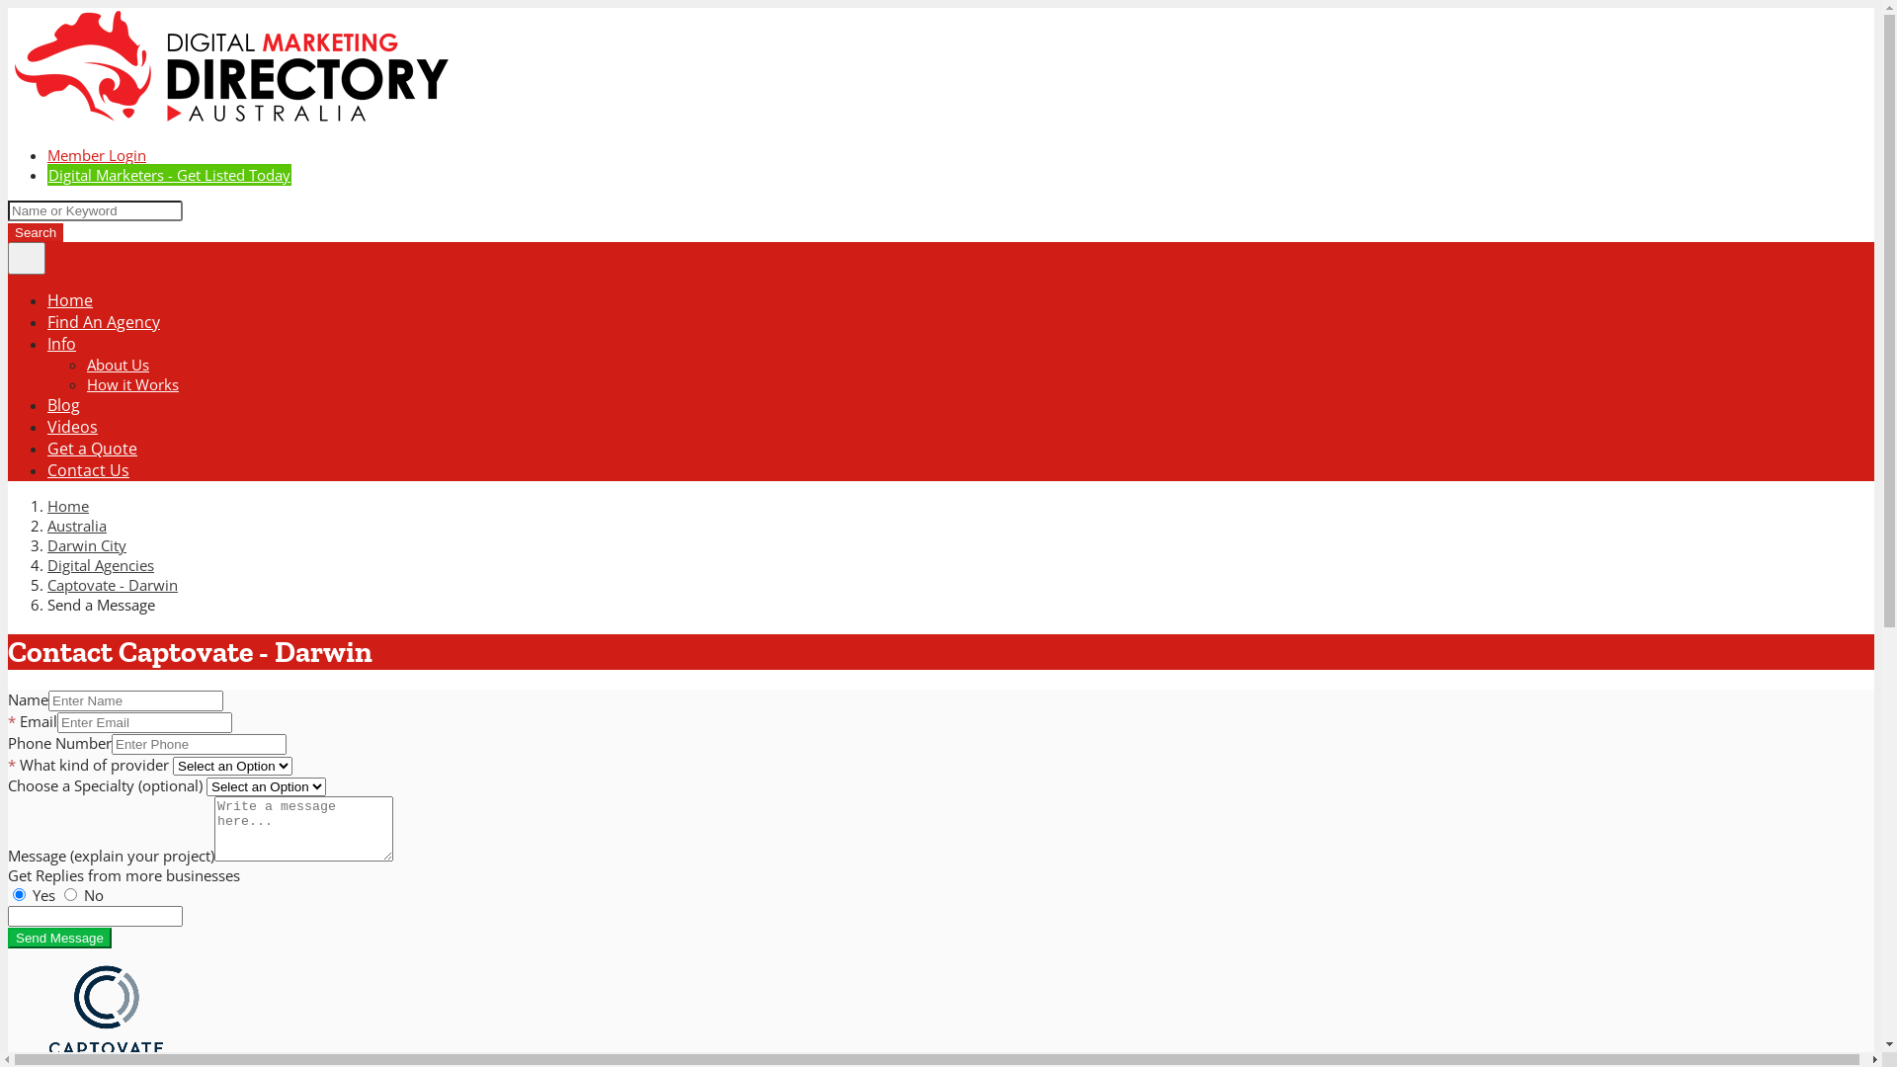 Image resolution: width=1897 pixels, height=1067 pixels. I want to click on Contact Us, so click(89, 470).